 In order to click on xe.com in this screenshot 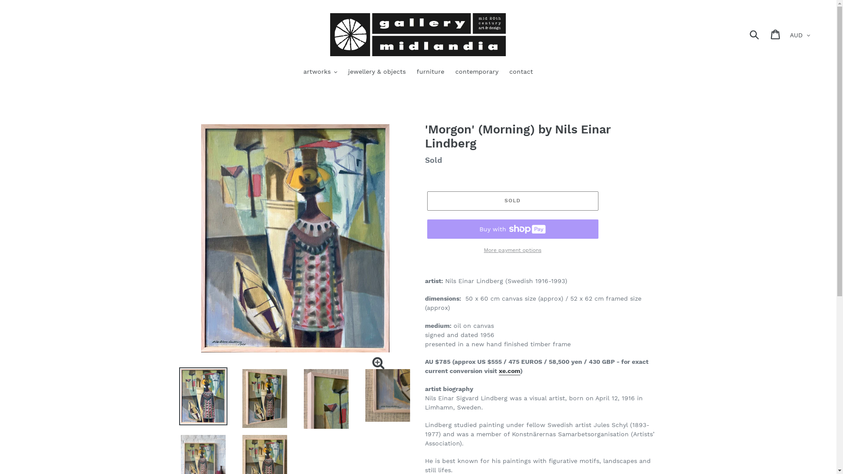, I will do `click(509, 371)`.